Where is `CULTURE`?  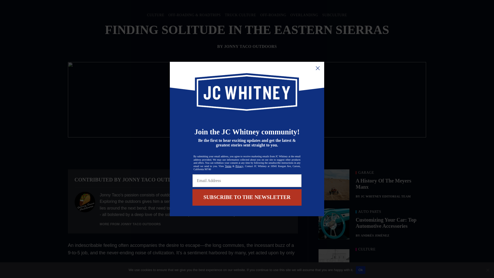 CULTURE is located at coordinates (155, 15).